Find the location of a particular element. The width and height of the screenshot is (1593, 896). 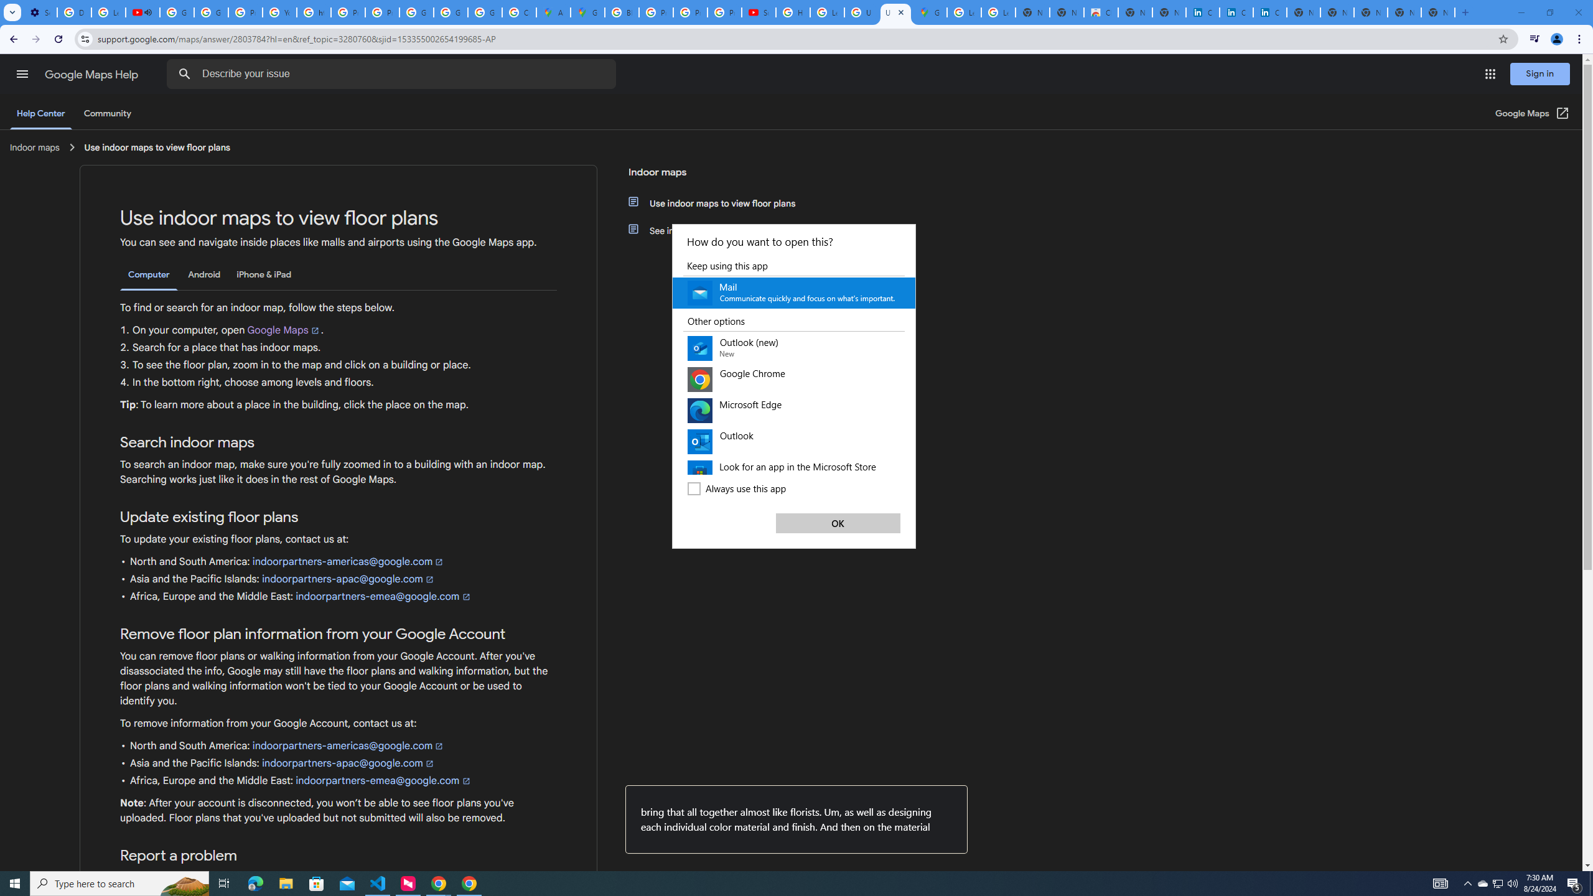

indoorpartners-americas@google.com is located at coordinates (348, 746).